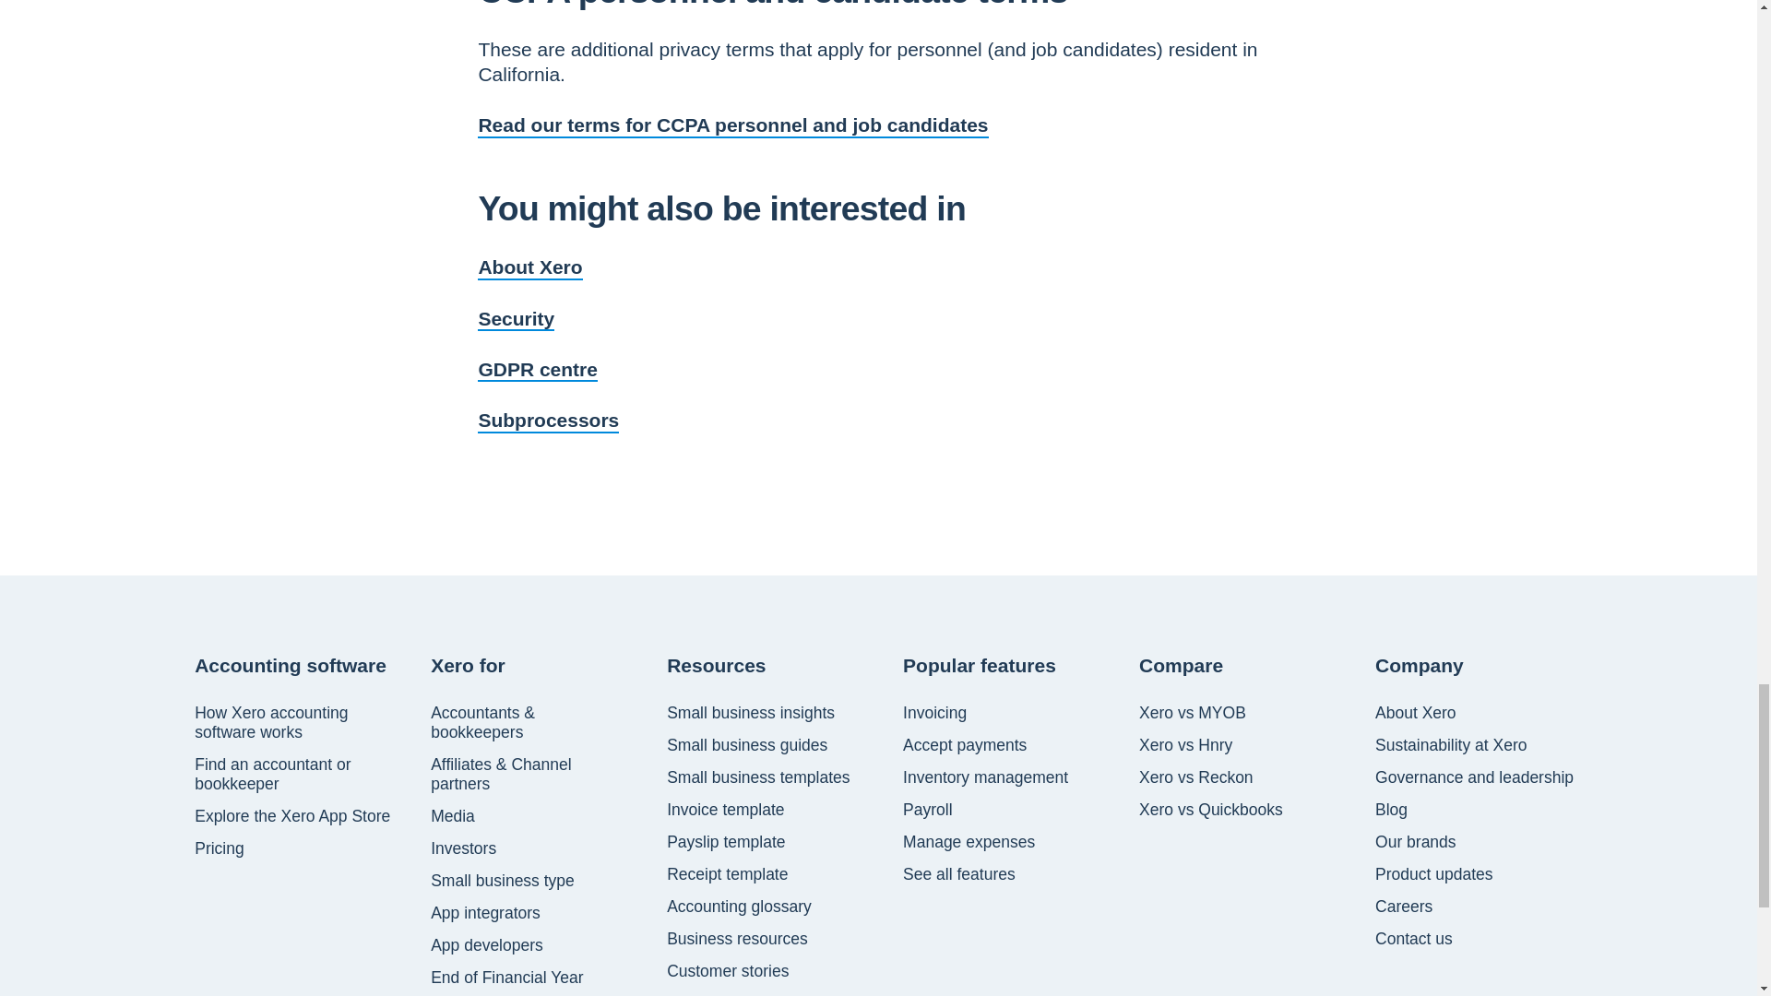  Describe the element at coordinates (291, 816) in the screenshot. I see `Explore the Xero App Store` at that location.